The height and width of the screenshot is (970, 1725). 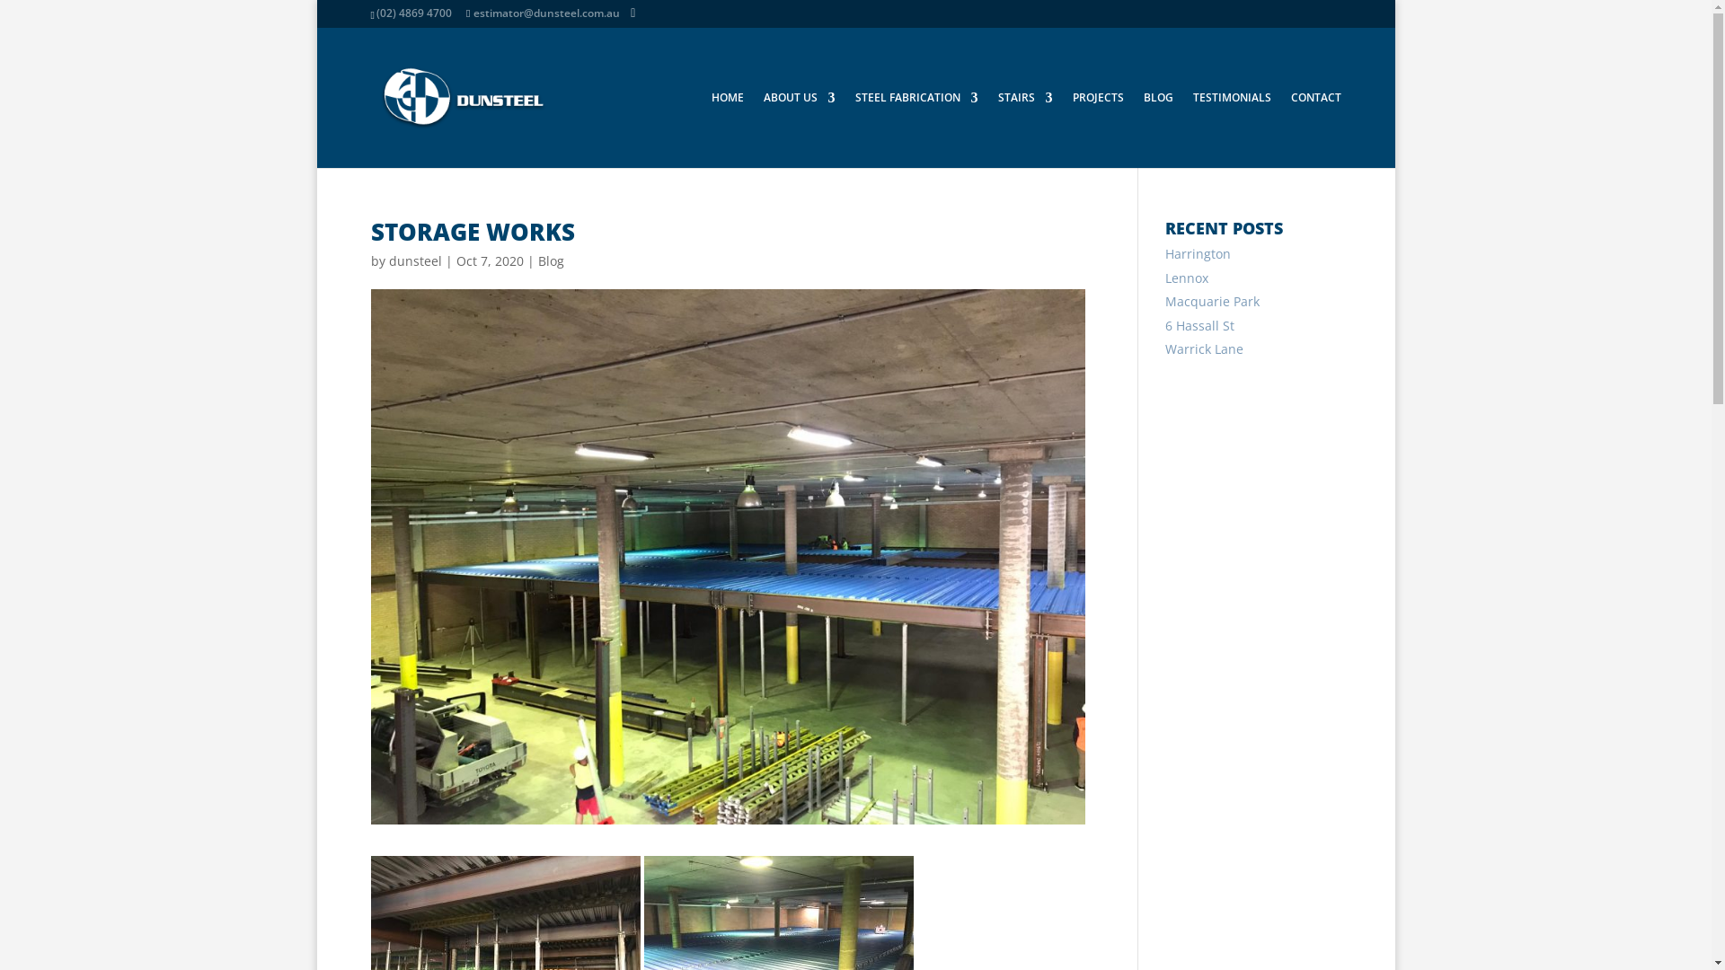 I want to click on CONTACT, so click(x=1315, y=129).